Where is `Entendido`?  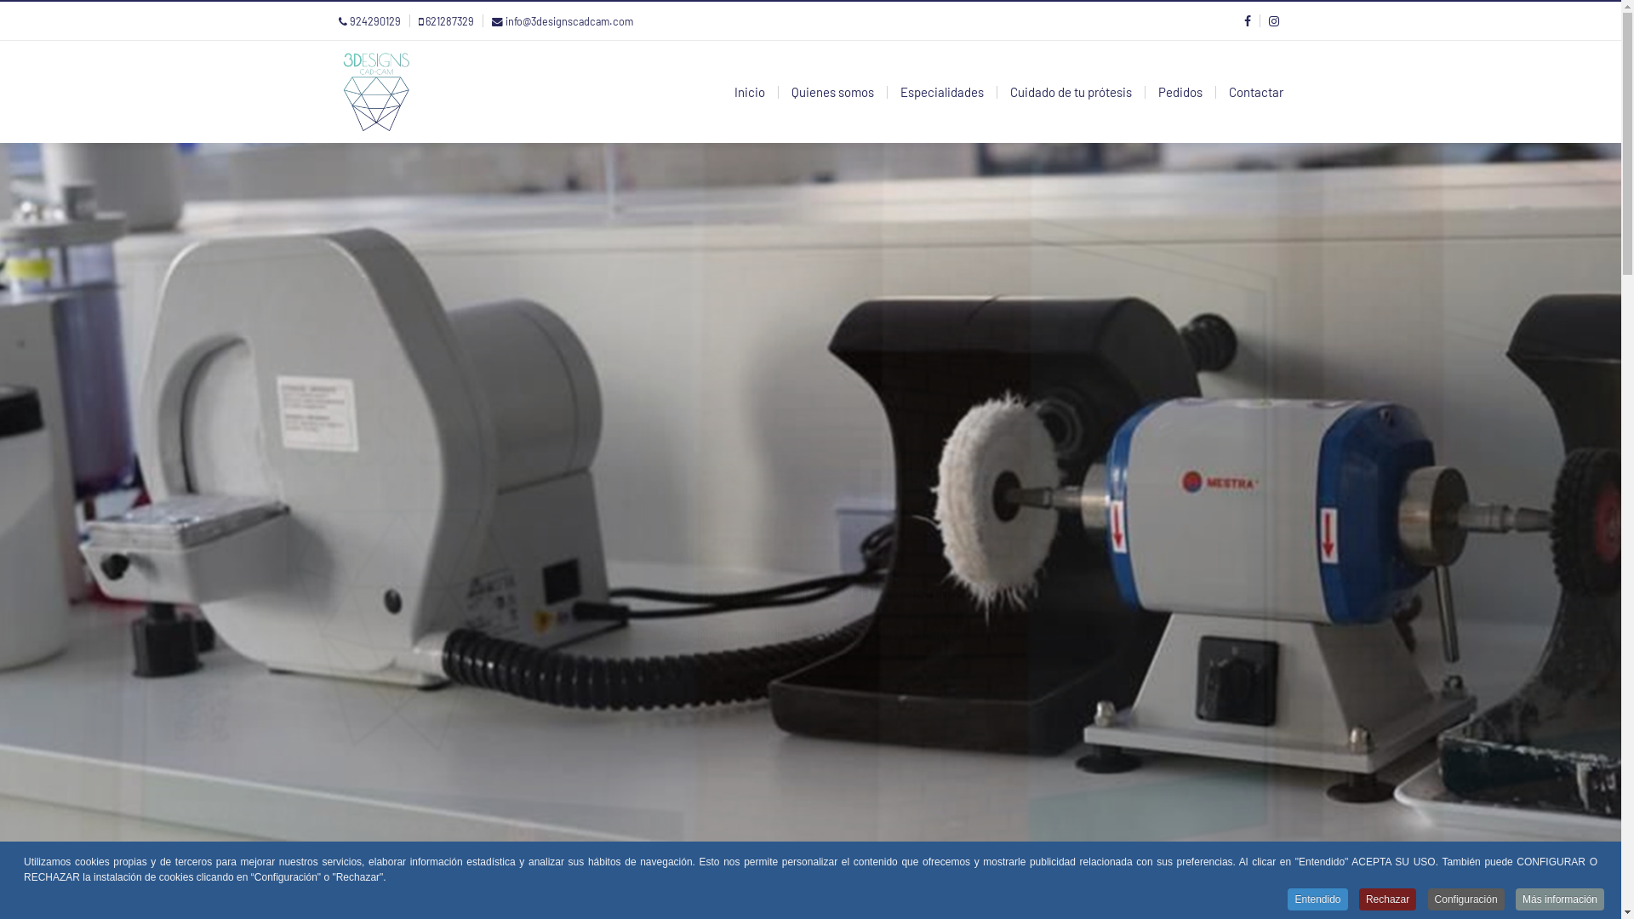 Entendido is located at coordinates (1317, 899).